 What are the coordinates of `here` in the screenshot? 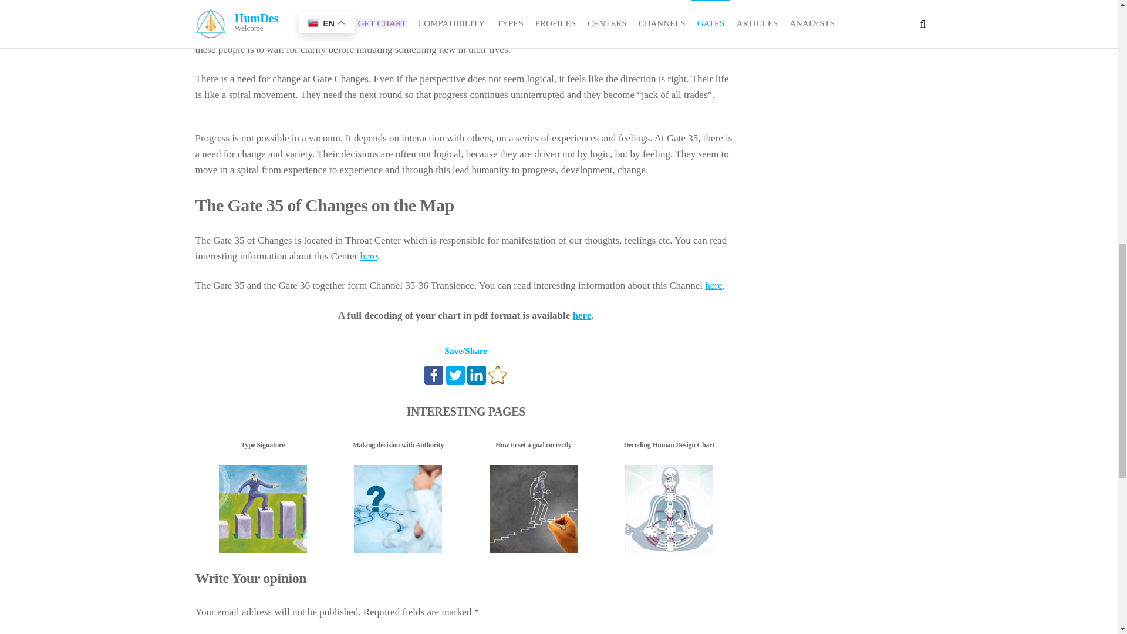 It's located at (714, 285).